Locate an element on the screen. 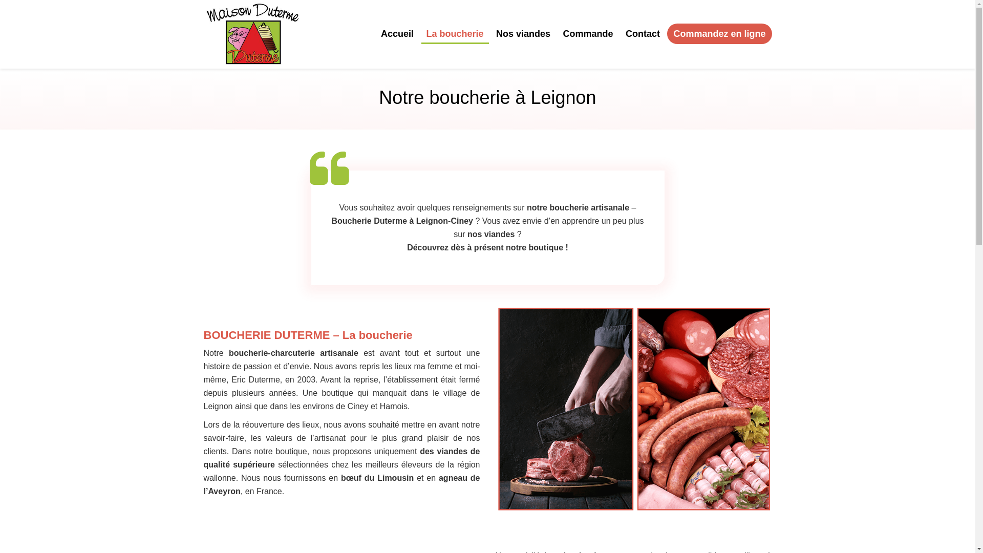 The height and width of the screenshot is (553, 983). Commandez en ligne is located at coordinates (719, 34).